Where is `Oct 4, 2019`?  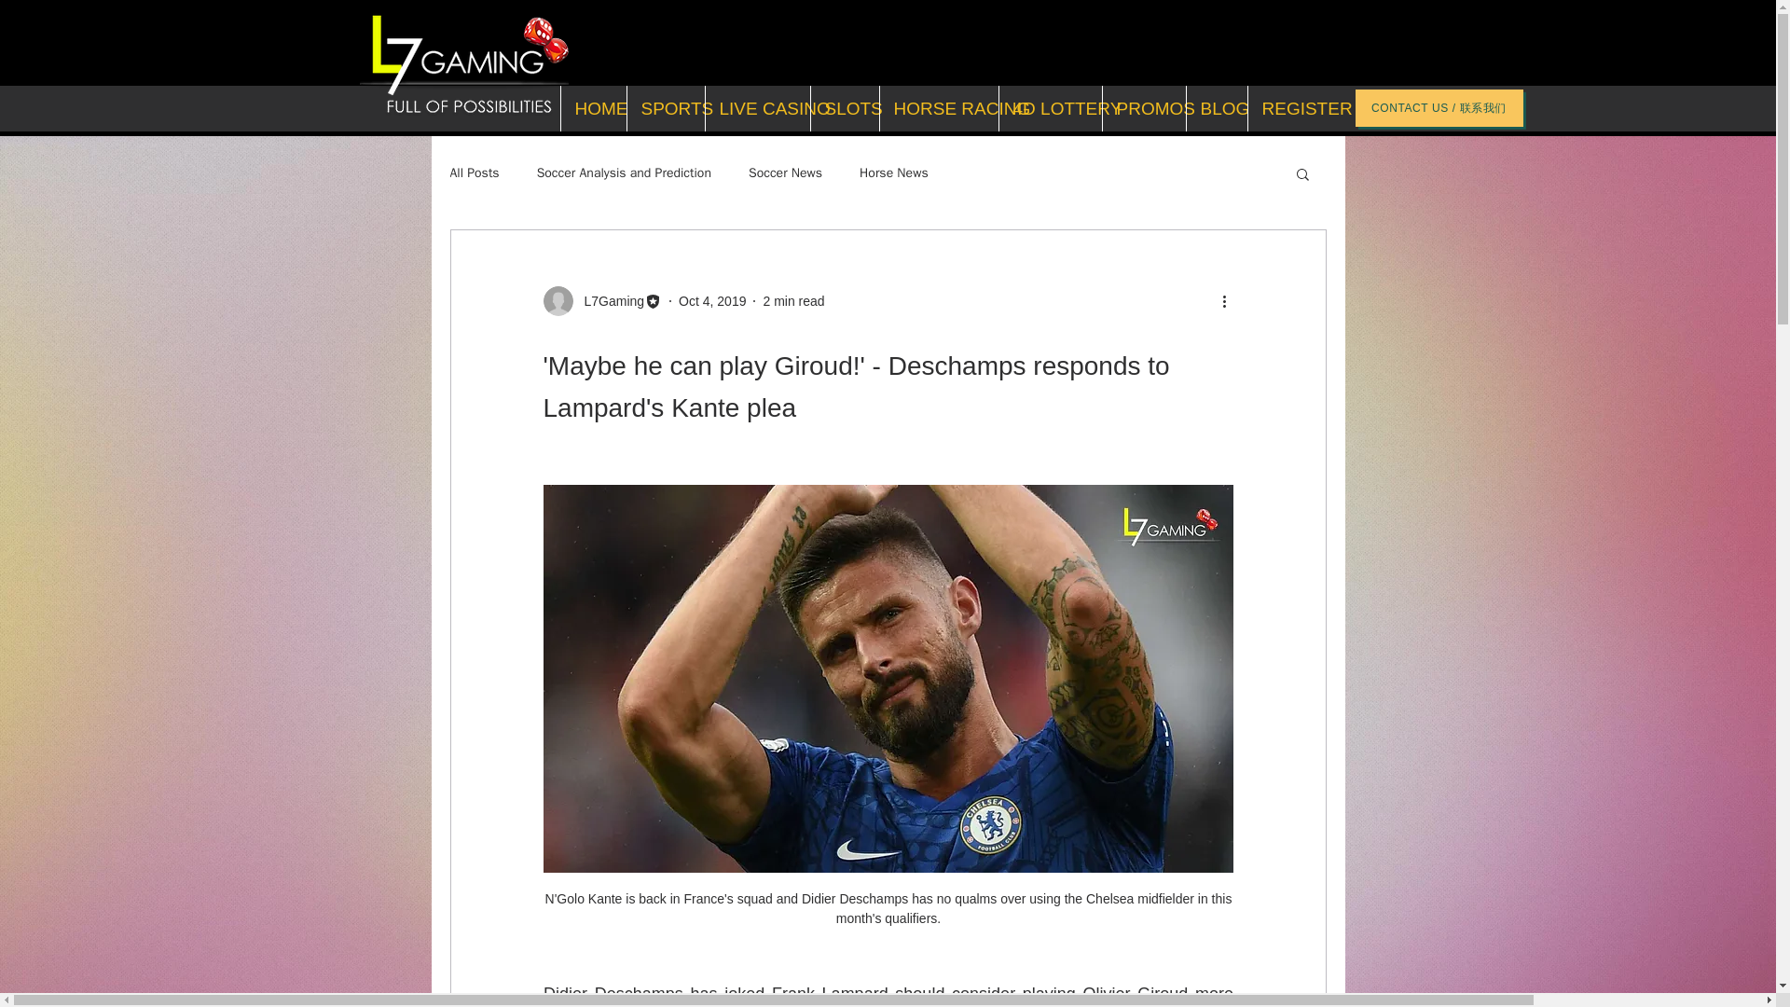 Oct 4, 2019 is located at coordinates (712, 300).